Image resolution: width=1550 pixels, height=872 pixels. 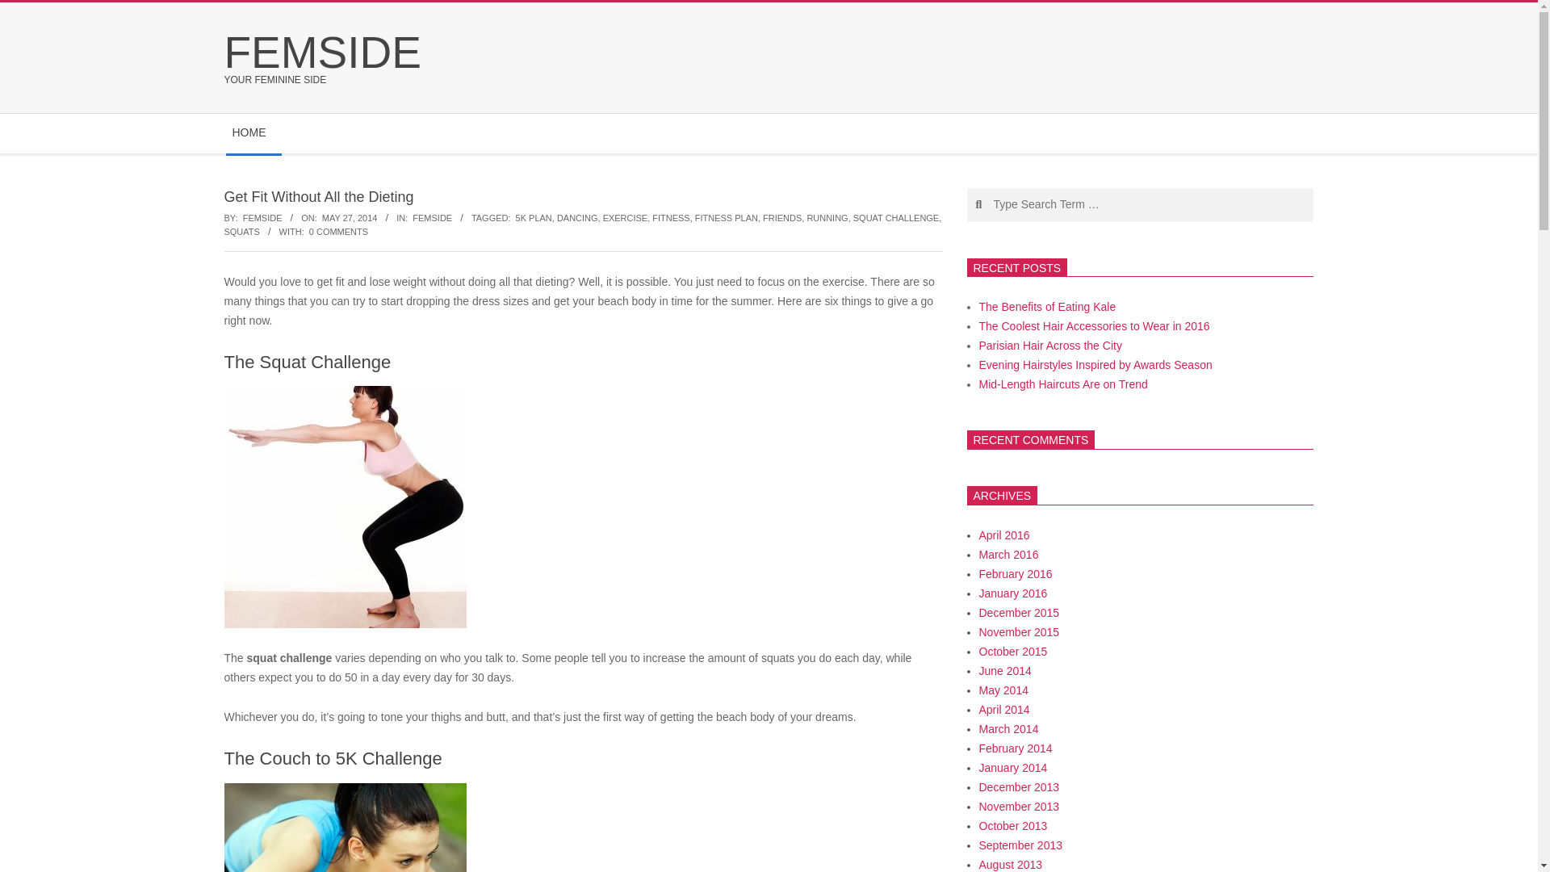 What do you see at coordinates (534, 218) in the screenshot?
I see `5K PLAN` at bounding box center [534, 218].